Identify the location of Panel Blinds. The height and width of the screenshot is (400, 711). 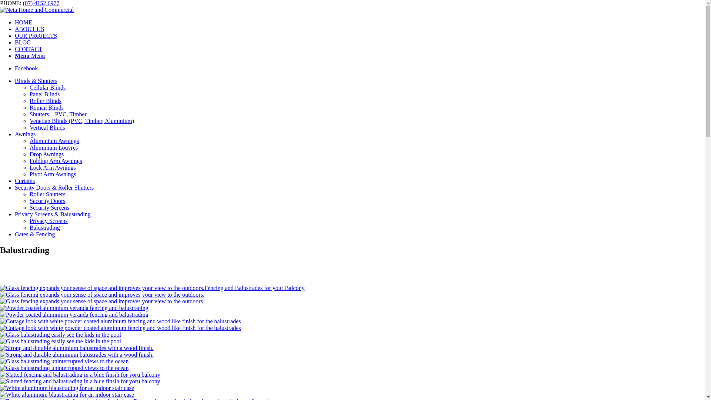
(44, 94).